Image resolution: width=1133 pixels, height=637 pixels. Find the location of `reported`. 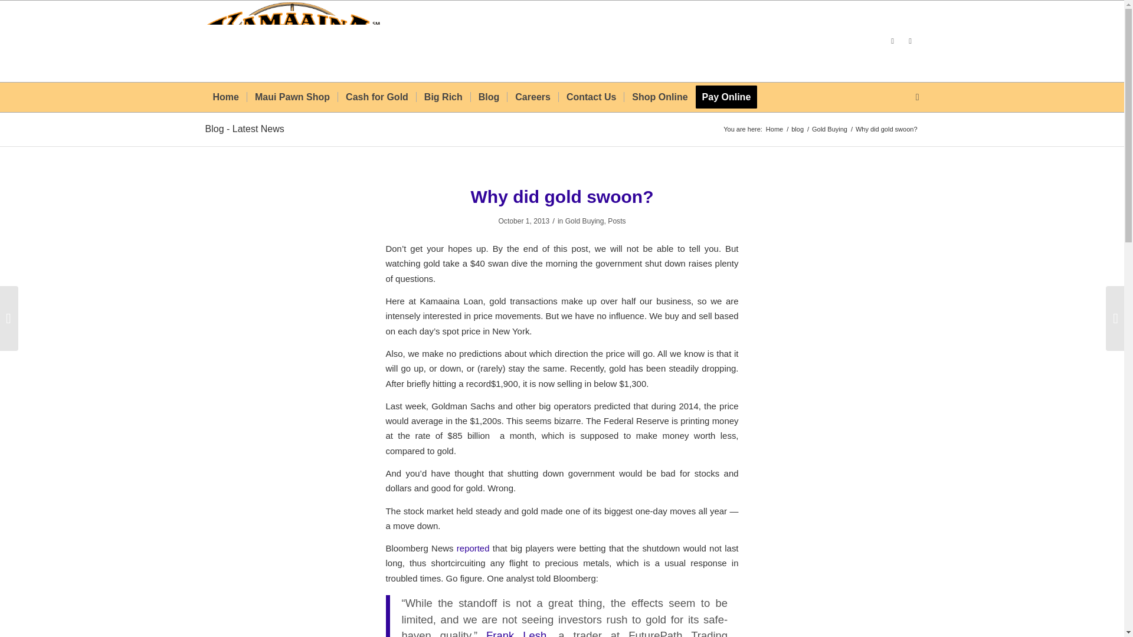

reported is located at coordinates (473, 549).